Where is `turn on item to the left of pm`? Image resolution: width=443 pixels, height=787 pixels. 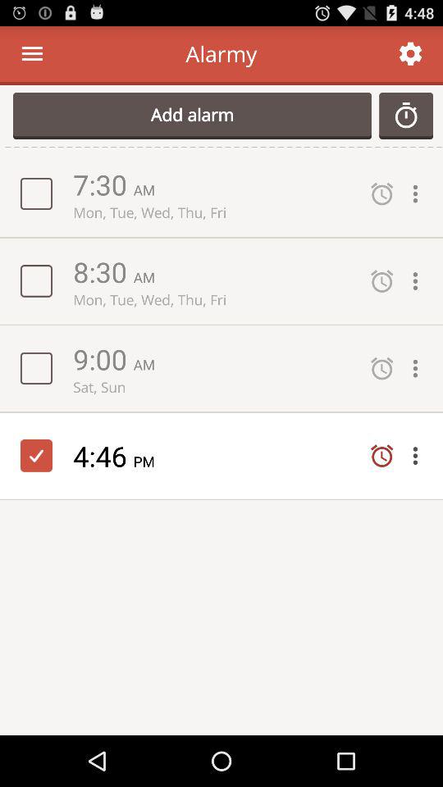
turn on item to the left of pm is located at coordinates (103, 456).